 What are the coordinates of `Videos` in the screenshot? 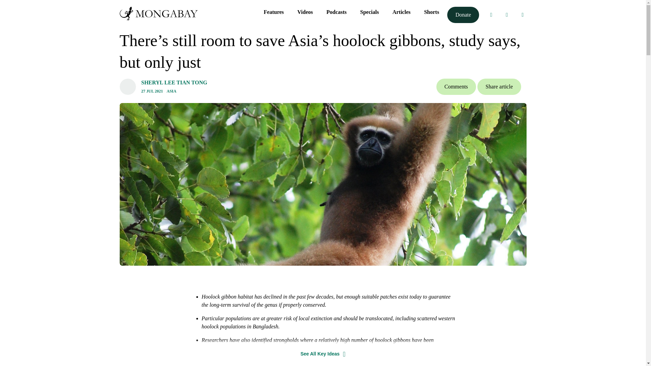 It's located at (305, 12).